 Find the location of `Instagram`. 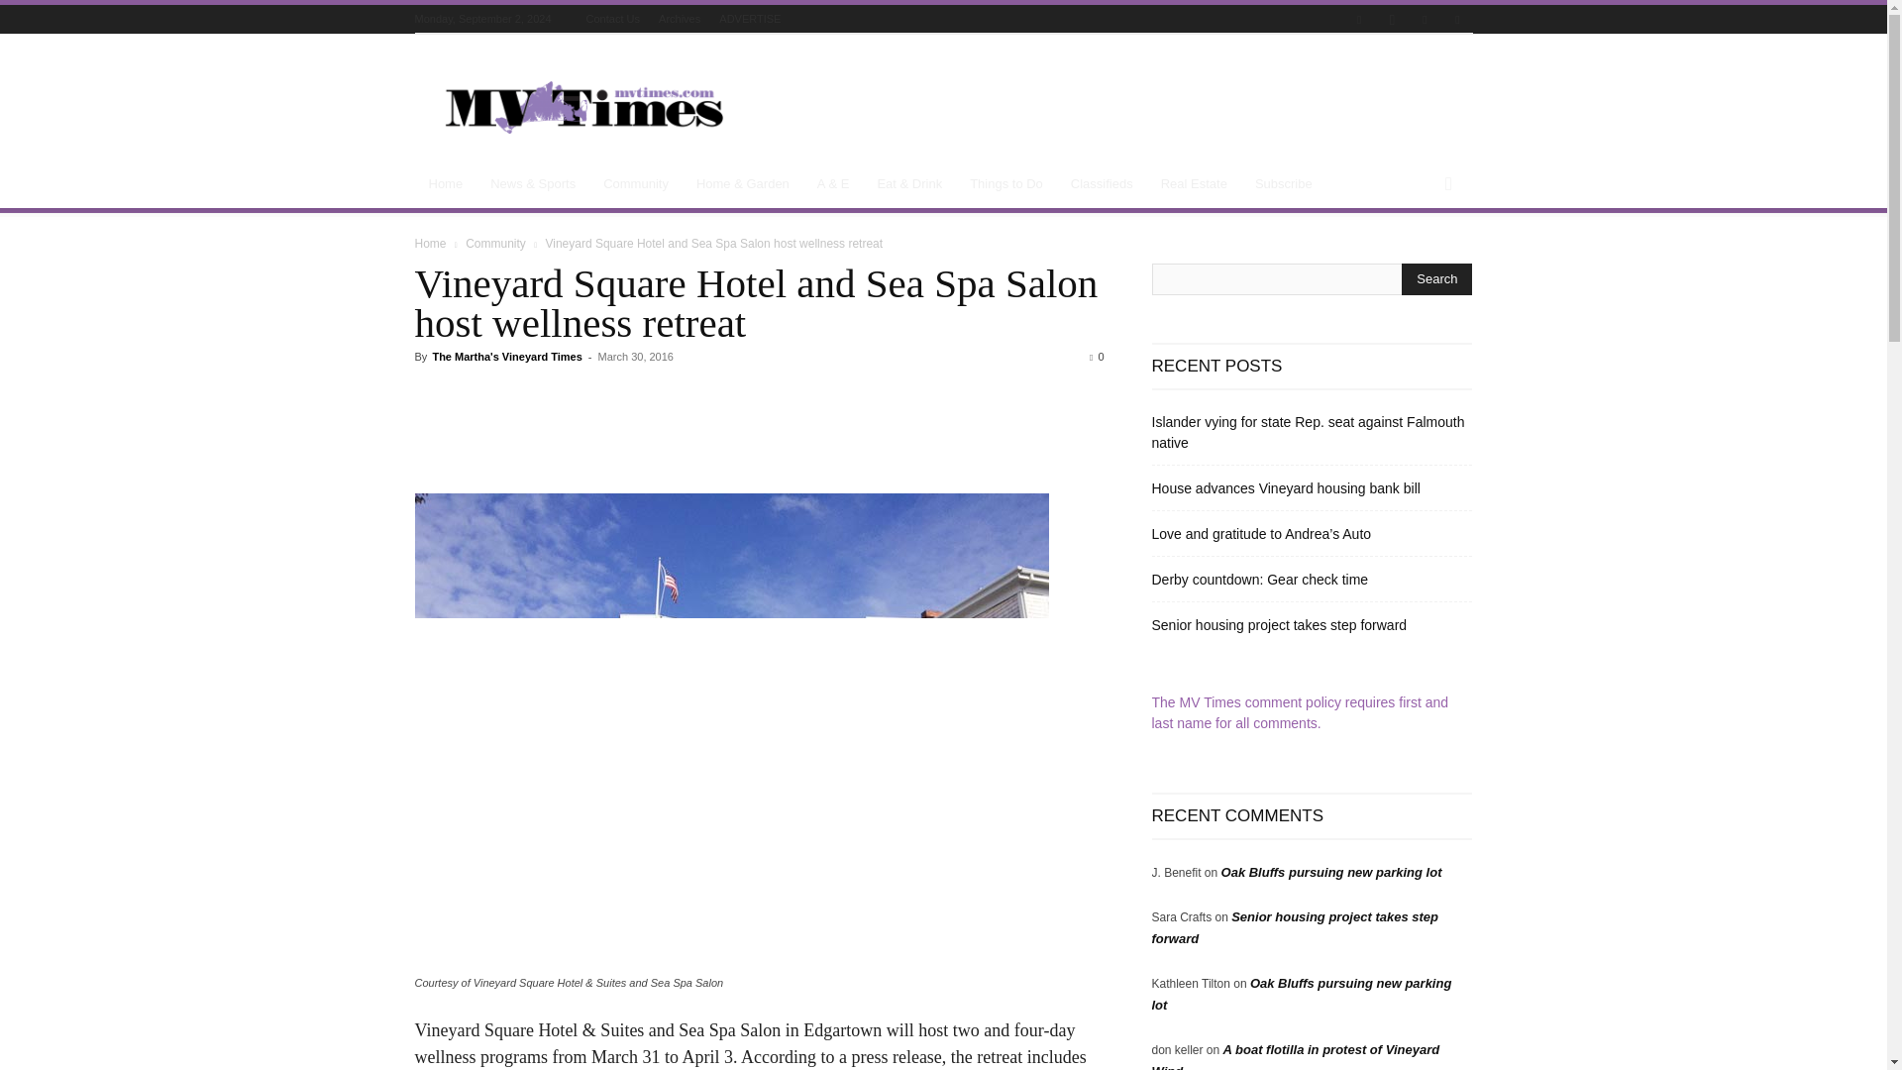

Instagram is located at coordinates (1392, 20).